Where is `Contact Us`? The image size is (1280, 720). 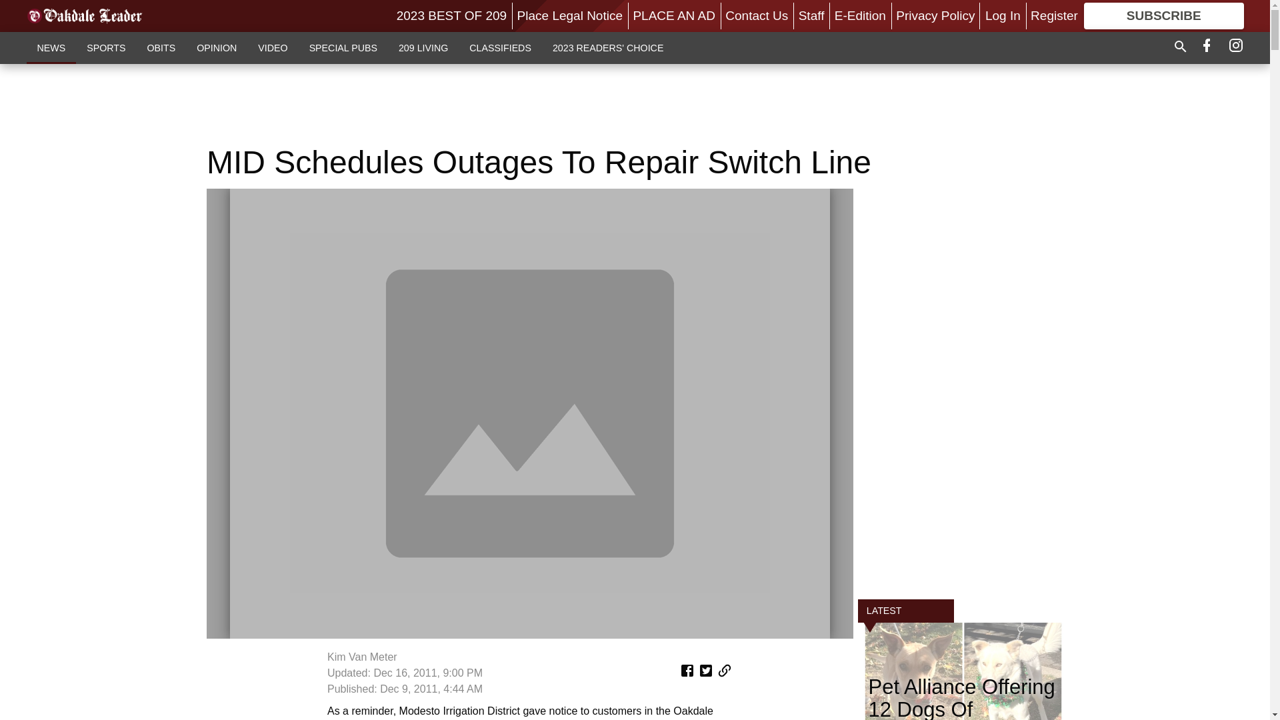
Contact Us is located at coordinates (757, 15).